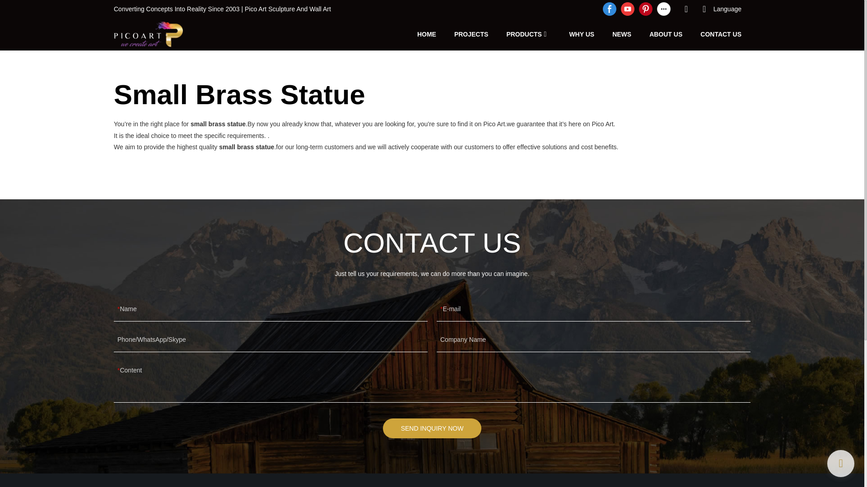  What do you see at coordinates (524, 34) in the screenshot?
I see `PRODUCTS` at bounding box center [524, 34].